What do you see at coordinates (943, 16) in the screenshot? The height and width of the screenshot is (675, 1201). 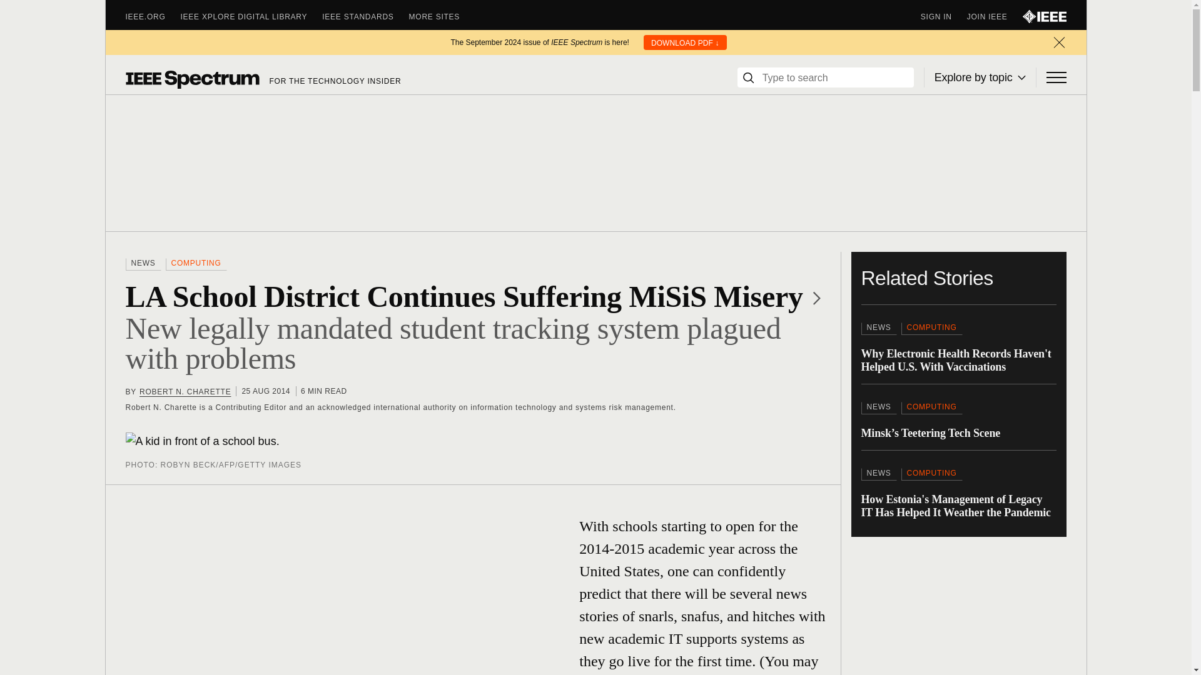 I see `SIGN IN` at bounding box center [943, 16].